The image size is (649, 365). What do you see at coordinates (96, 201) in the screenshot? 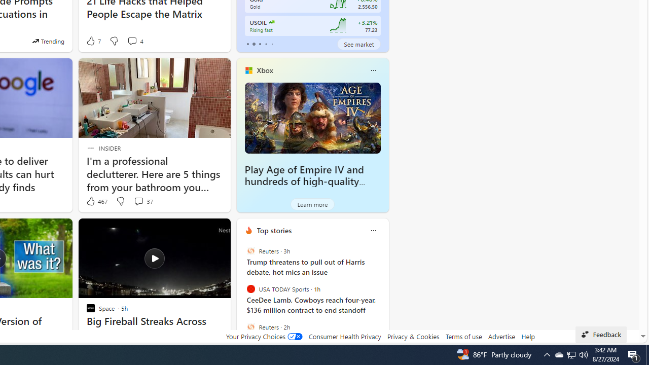
I see `467 Like` at bounding box center [96, 201].